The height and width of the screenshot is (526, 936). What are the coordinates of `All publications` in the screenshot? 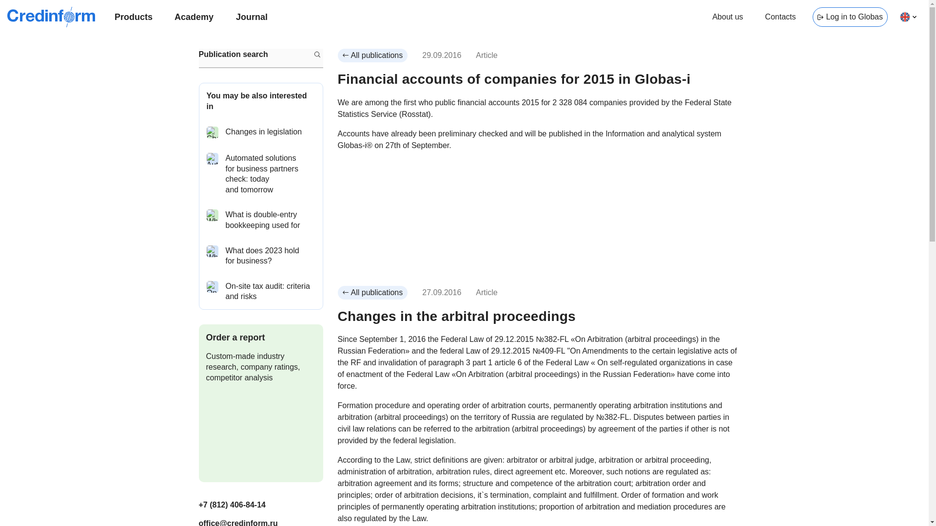 It's located at (372, 292).